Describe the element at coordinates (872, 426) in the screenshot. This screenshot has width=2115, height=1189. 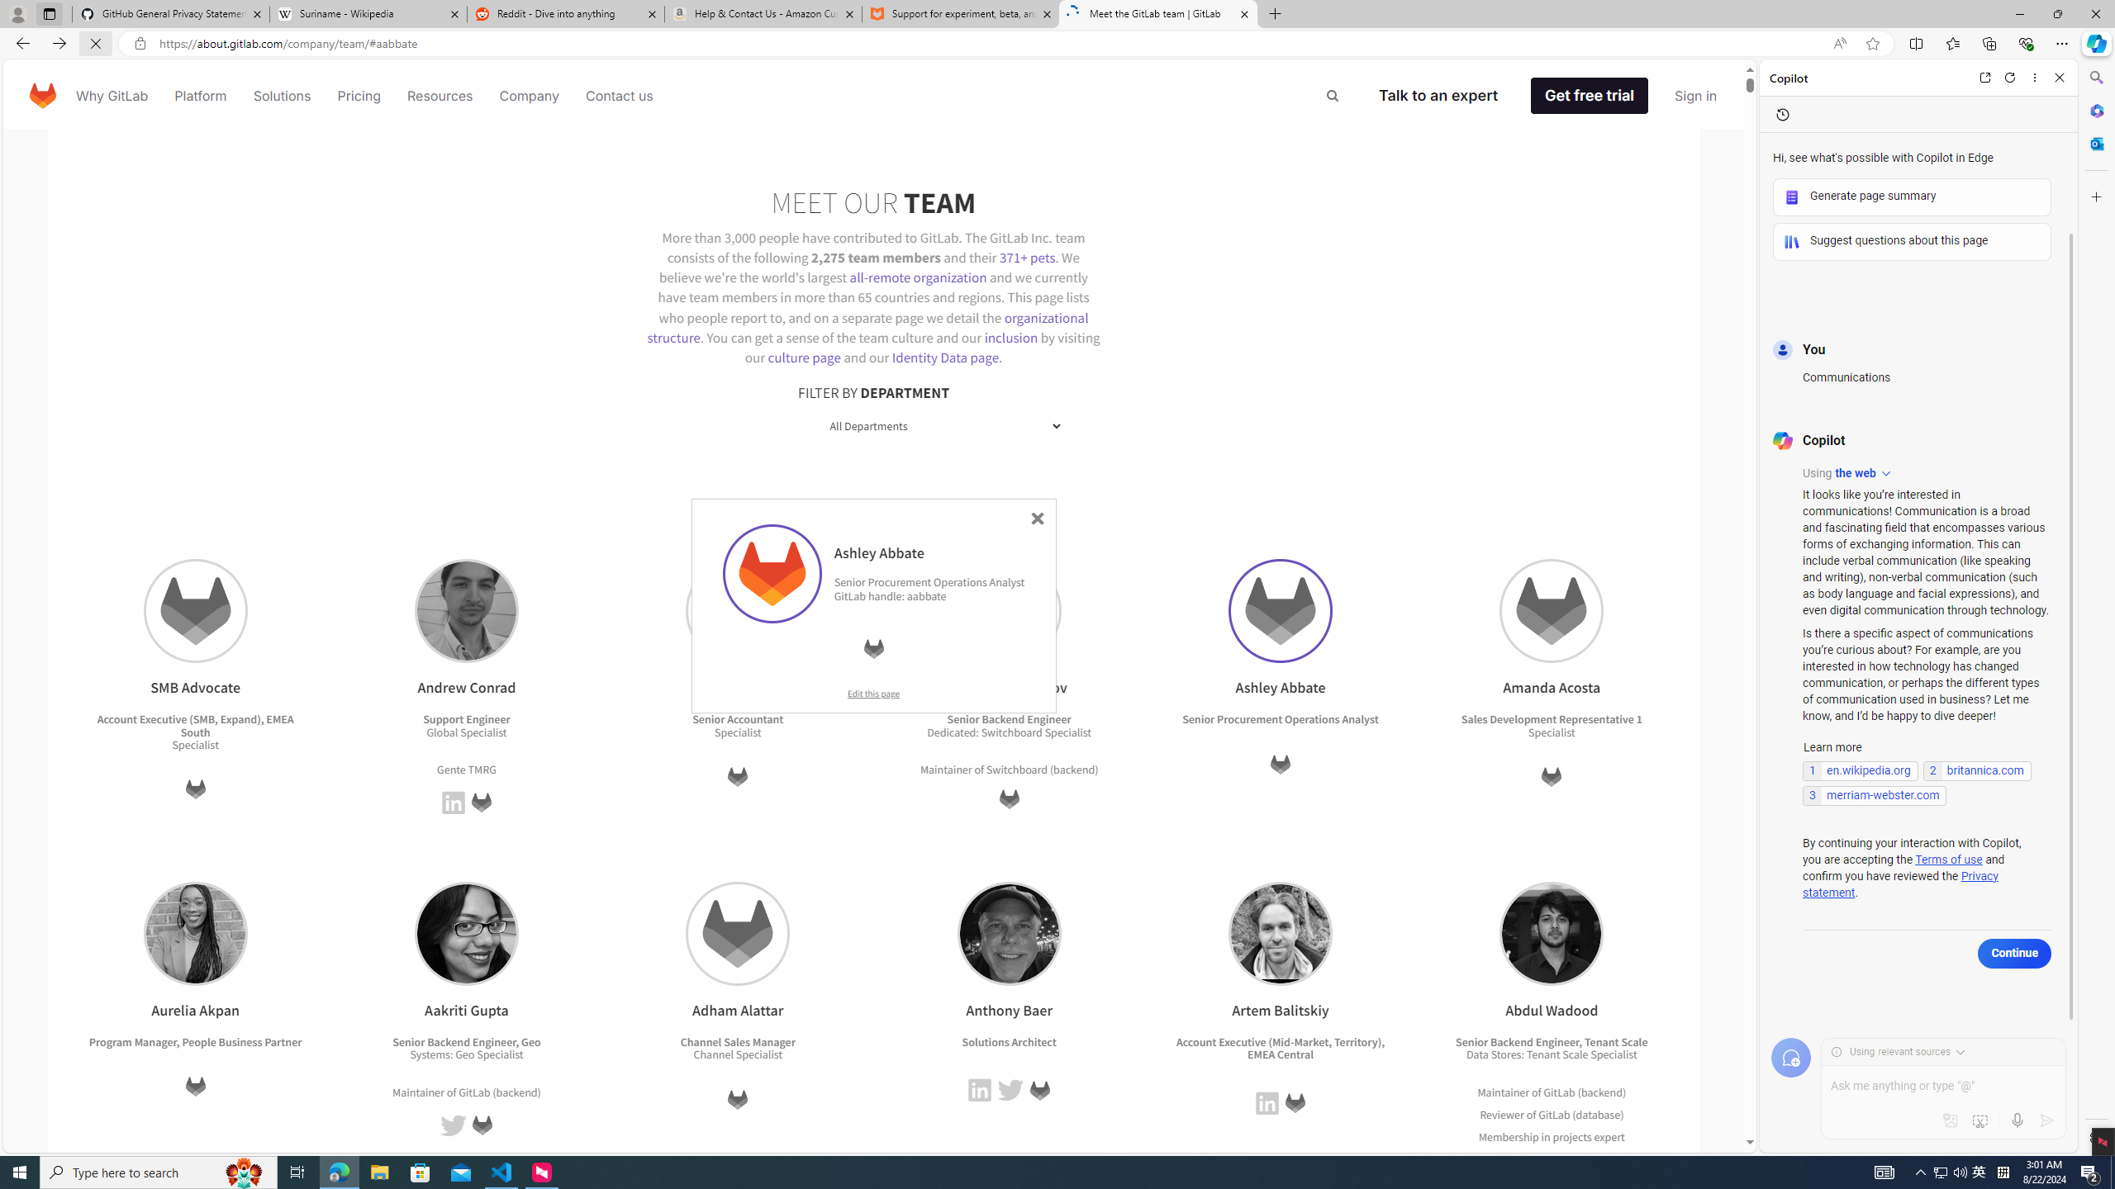
I see `AutomationID: team-selector` at that location.